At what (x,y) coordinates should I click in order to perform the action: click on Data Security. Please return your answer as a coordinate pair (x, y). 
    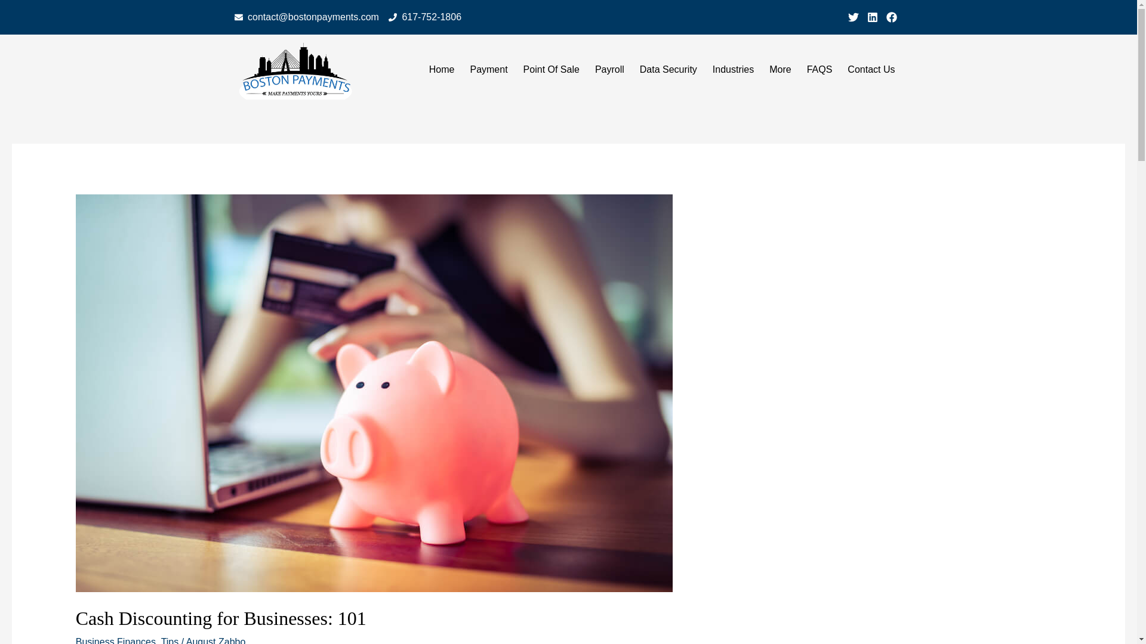
    Looking at the image, I should click on (668, 69).